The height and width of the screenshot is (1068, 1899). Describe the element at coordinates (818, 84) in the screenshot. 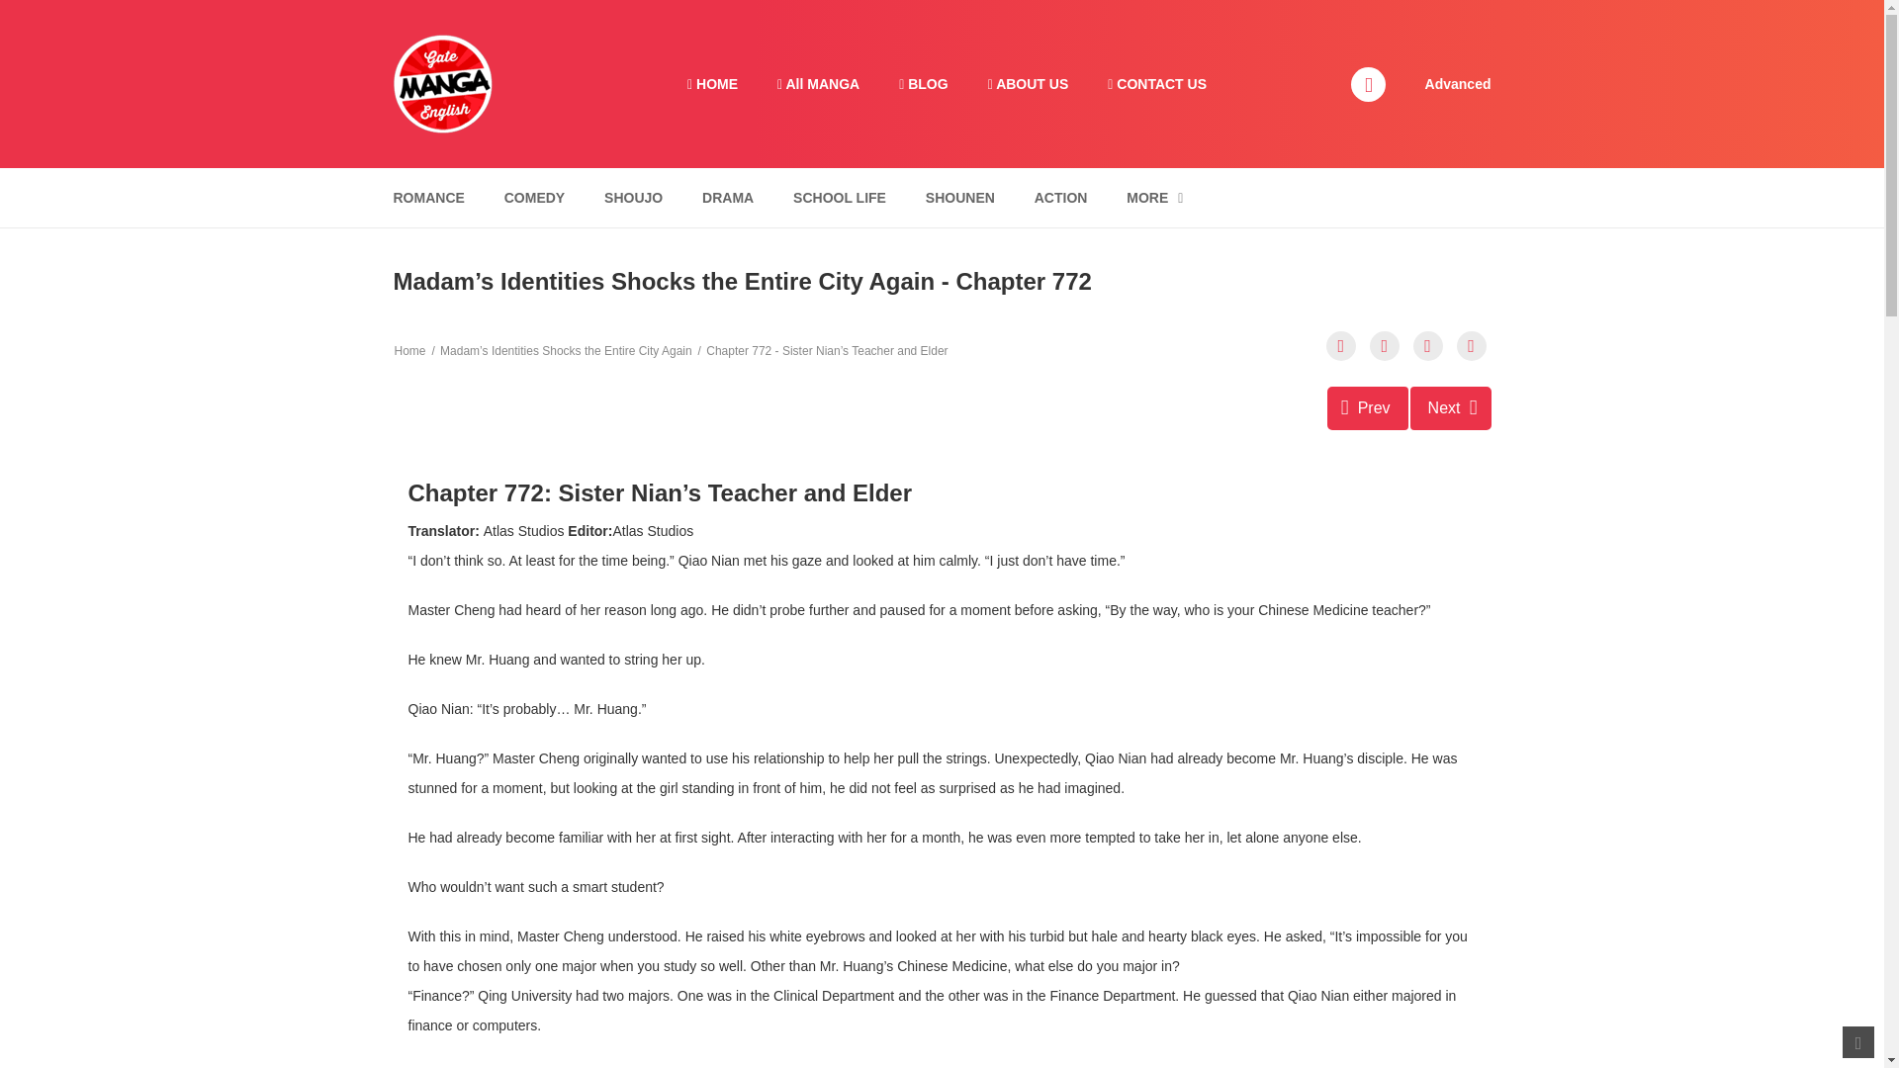

I see `All MANGA` at that location.